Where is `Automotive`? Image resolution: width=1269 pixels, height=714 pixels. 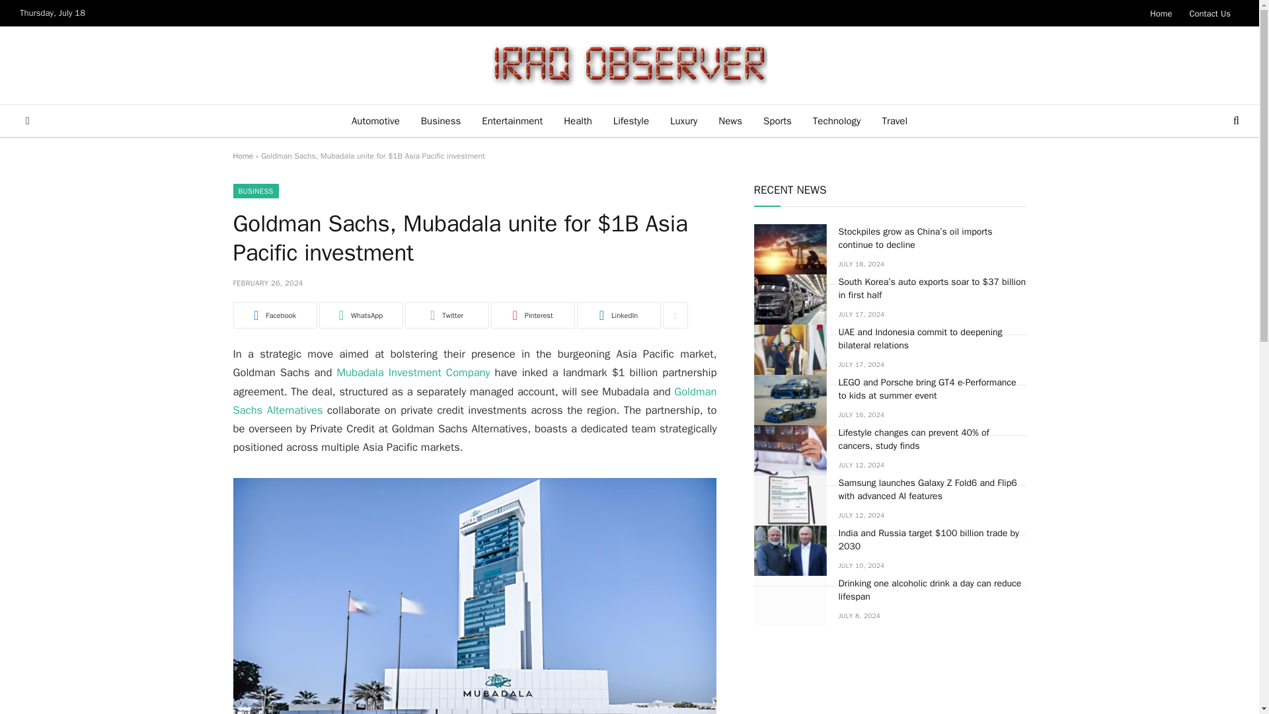 Automotive is located at coordinates (375, 120).